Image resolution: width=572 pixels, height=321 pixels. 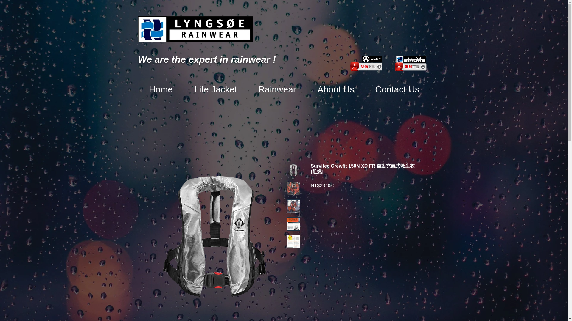 I want to click on Home, so click(x=161, y=89).